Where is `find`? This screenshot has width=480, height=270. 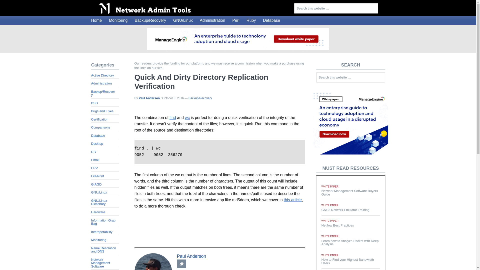 find is located at coordinates (172, 117).